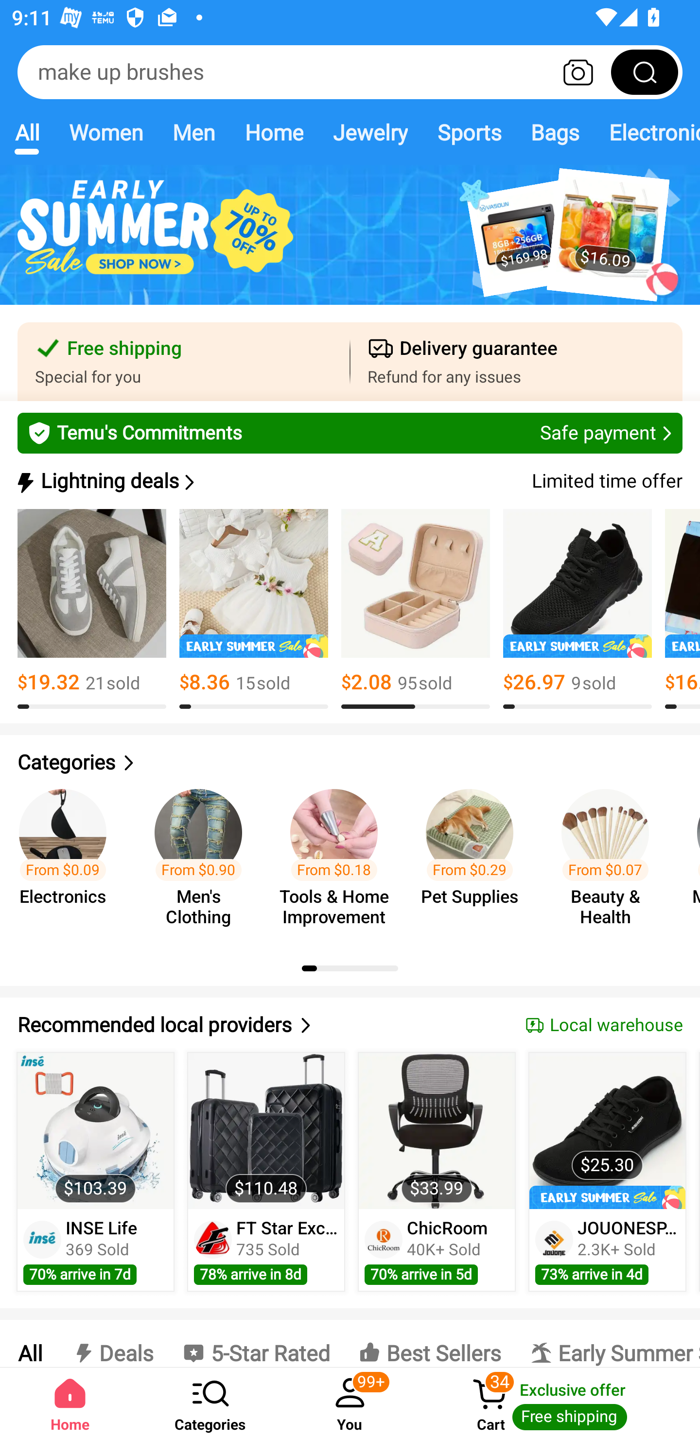 This screenshot has width=700, height=1439. Describe the element at coordinates (106, 132) in the screenshot. I see `Women` at that location.